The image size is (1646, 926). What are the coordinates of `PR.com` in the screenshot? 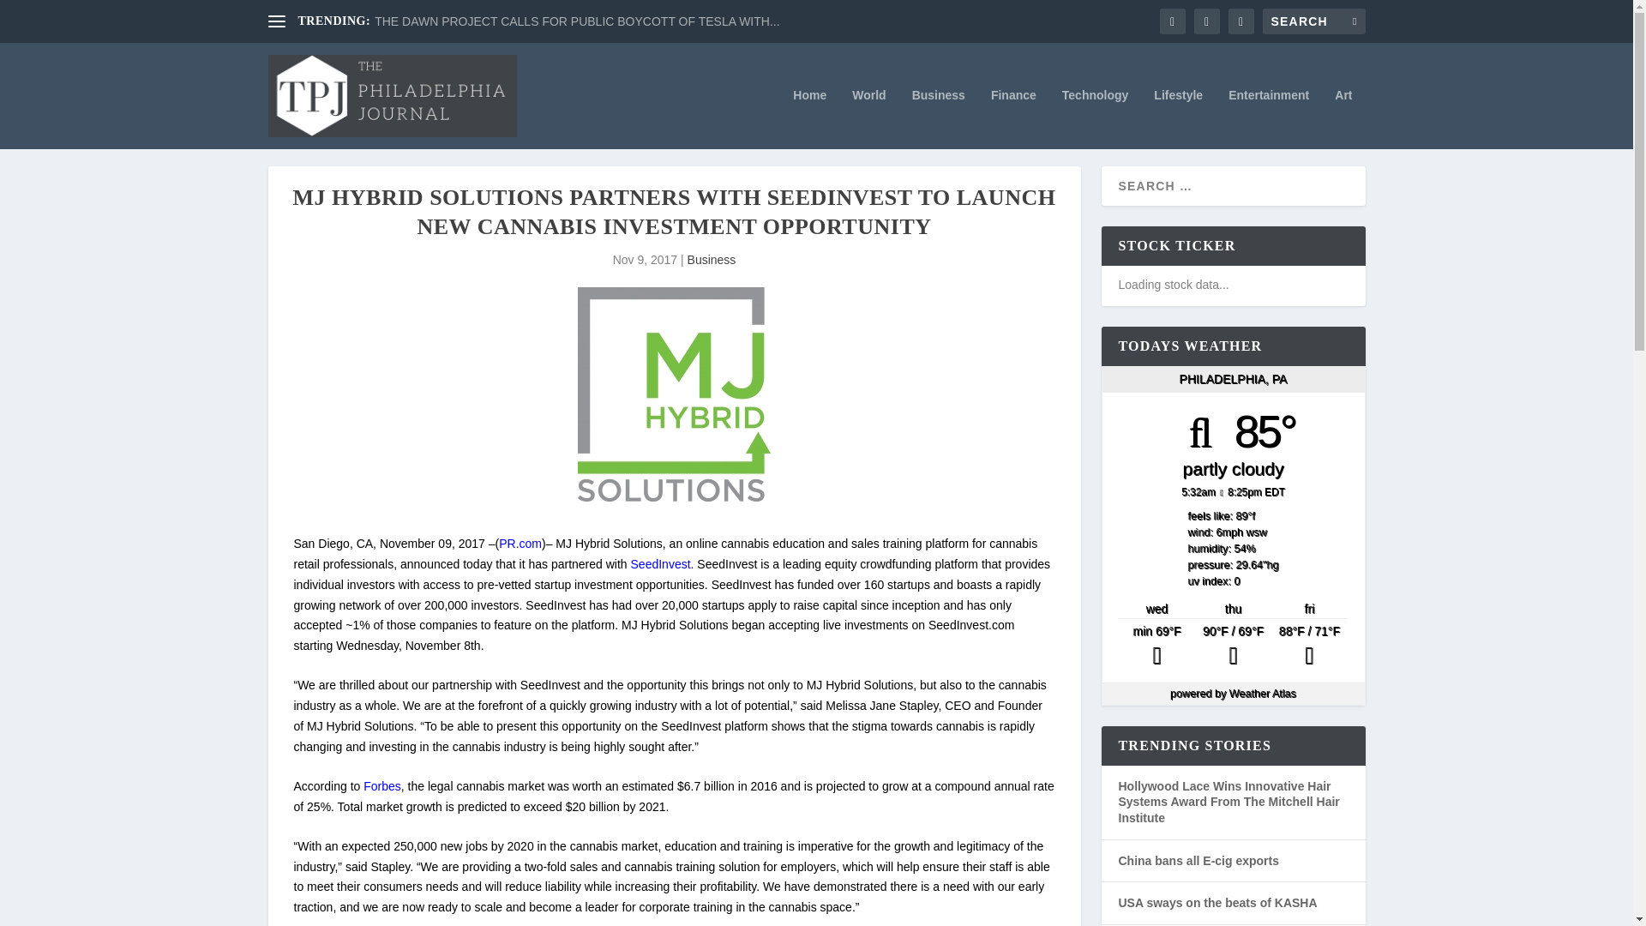 It's located at (520, 544).